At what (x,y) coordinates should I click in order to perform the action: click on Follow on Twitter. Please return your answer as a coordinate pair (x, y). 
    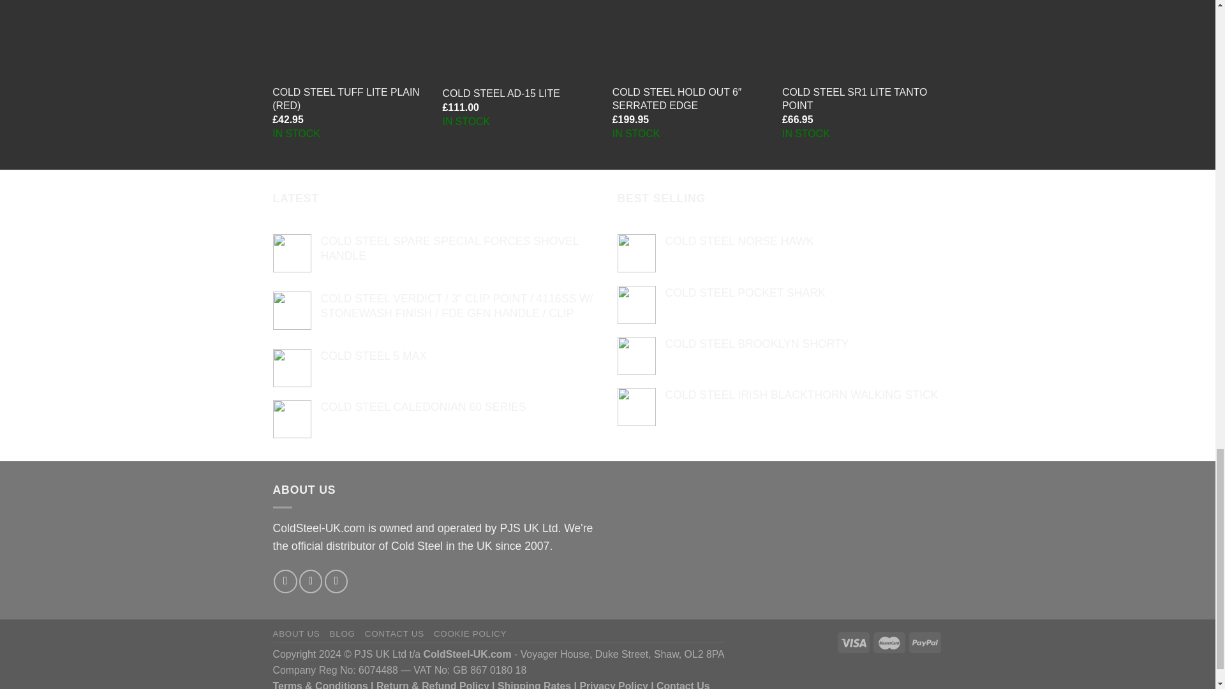
    Looking at the image, I should click on (310, 581).